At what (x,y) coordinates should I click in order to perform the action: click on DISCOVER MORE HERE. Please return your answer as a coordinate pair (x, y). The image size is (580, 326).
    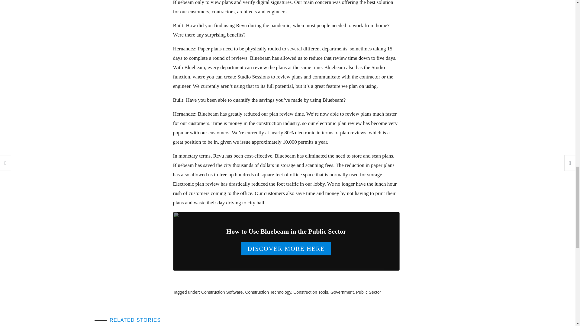
    Looking at the image, I should click on (286, 249).